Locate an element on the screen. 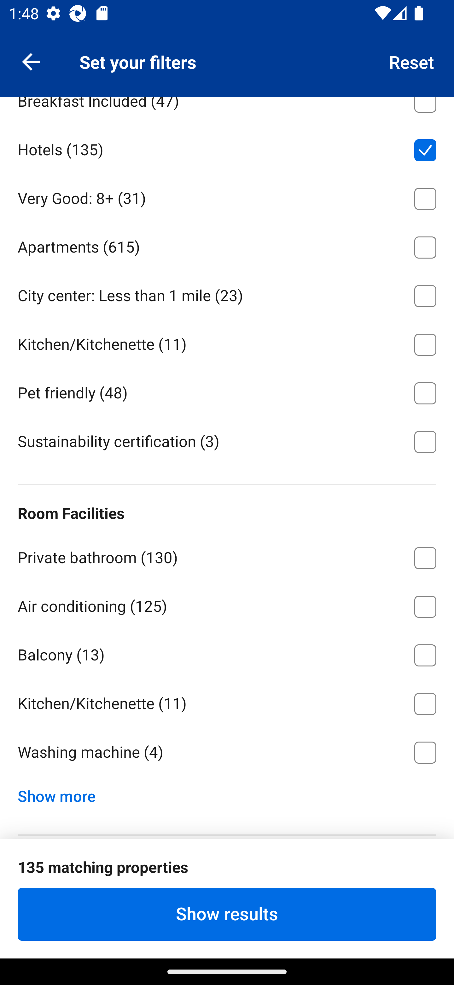  Apartments ⁦(615) is located at coordinates (227, 245).